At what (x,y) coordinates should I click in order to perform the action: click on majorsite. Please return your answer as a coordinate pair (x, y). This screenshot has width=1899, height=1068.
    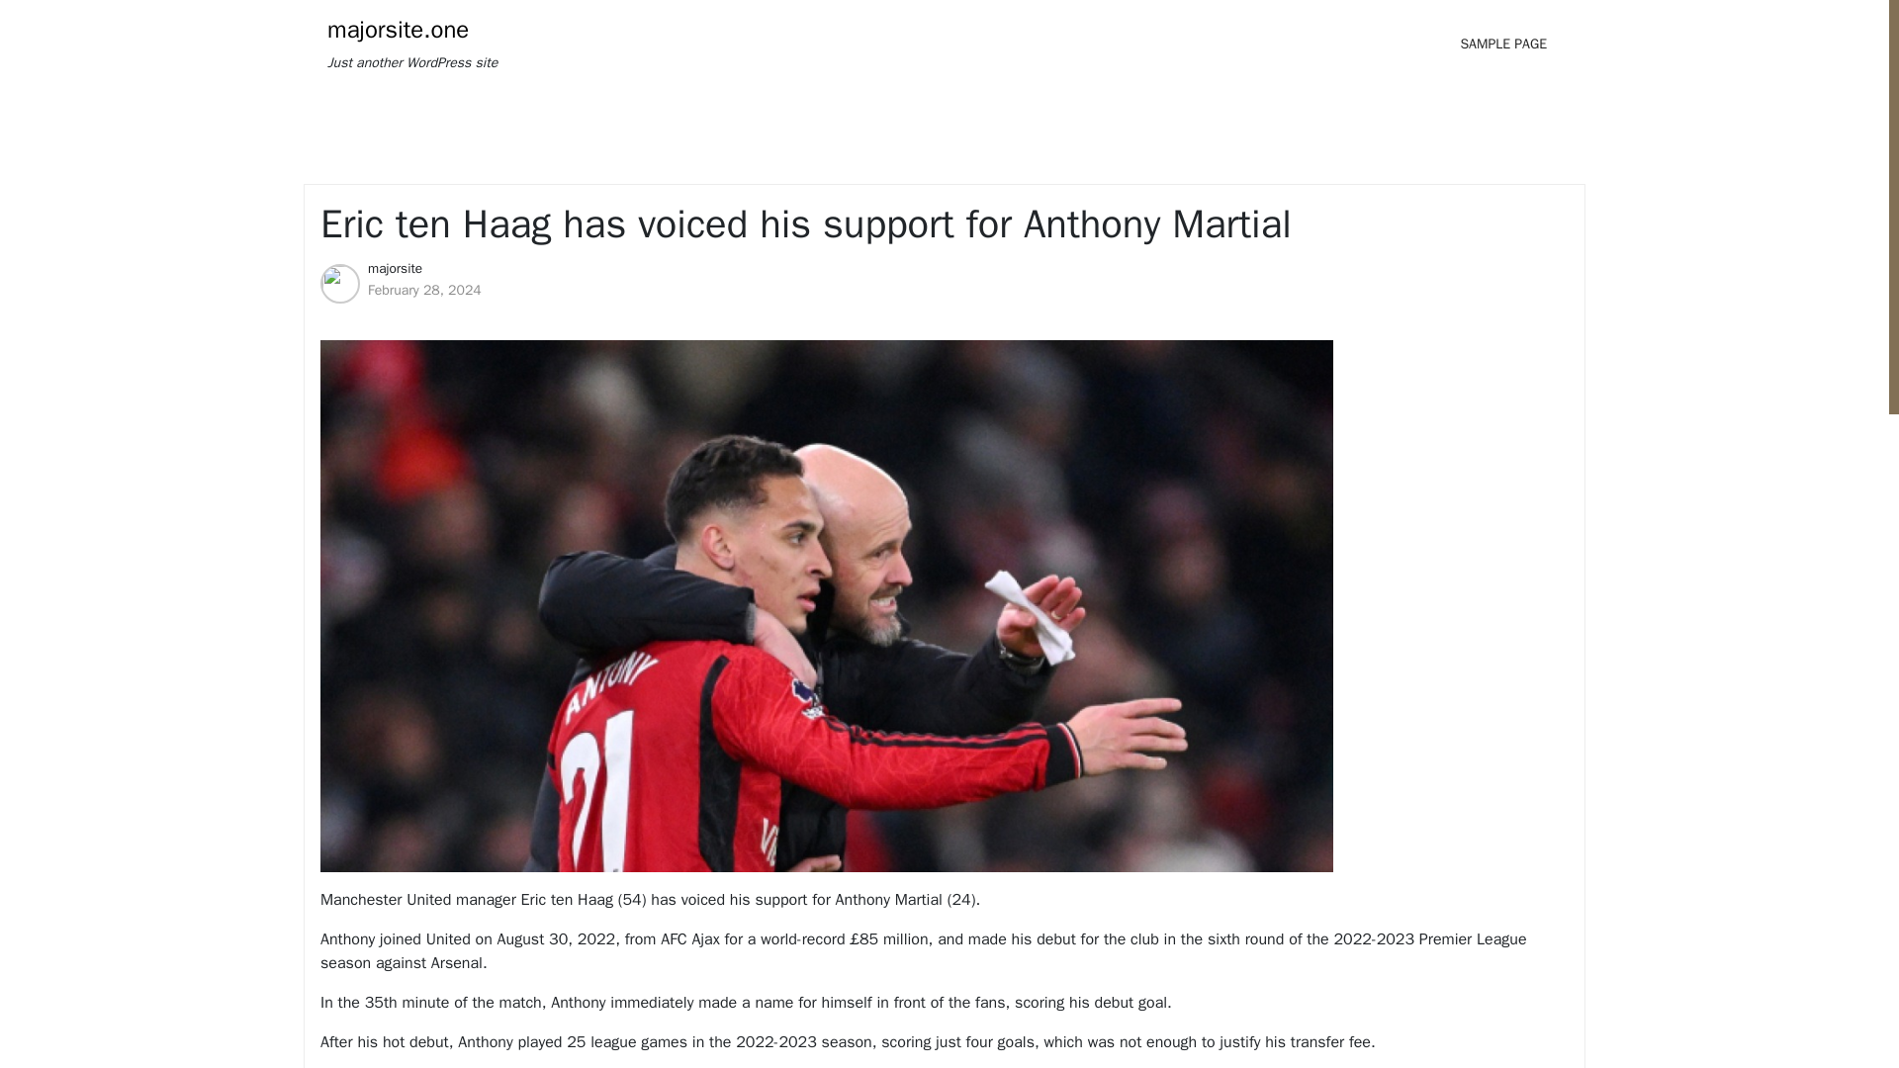
    Looking at the image, I should click on (395, 269).